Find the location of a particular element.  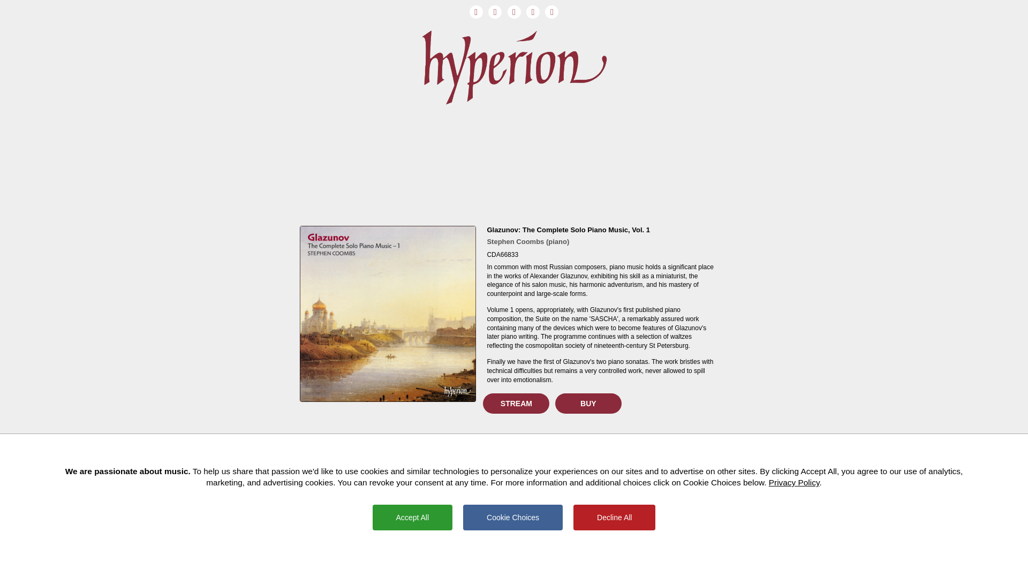

Cookie Choices is located at coordinates (513, 517).